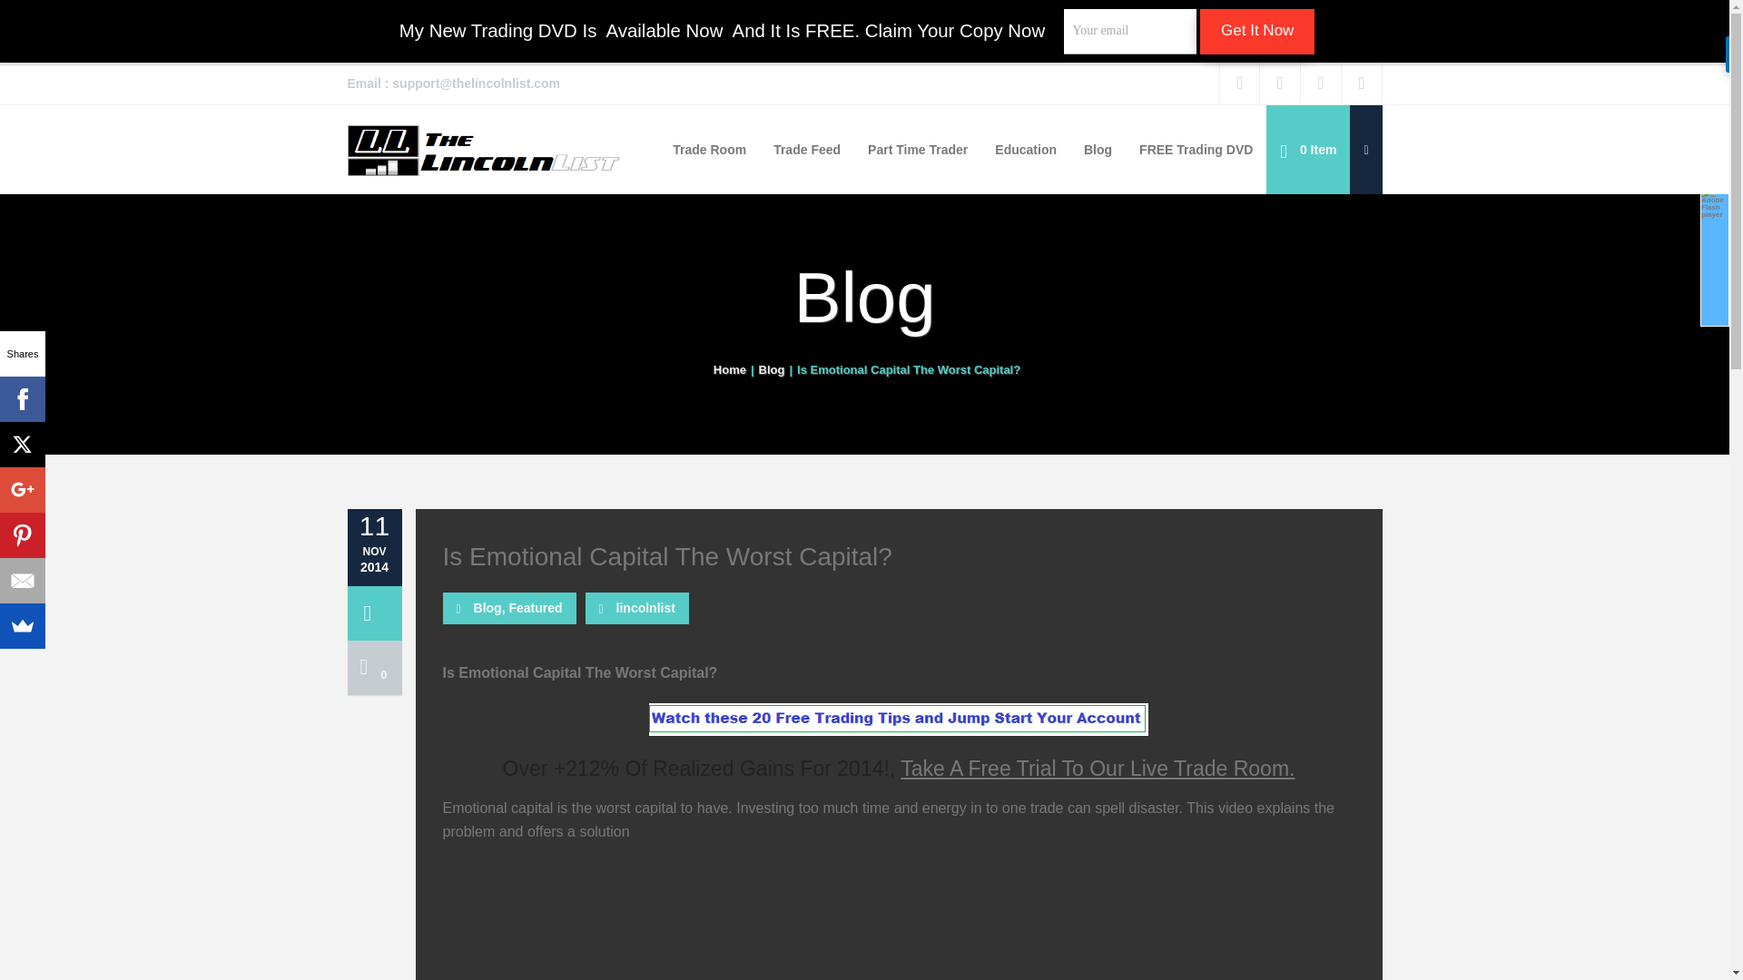 This screenshot has width=1743, height=980. Describe the element at coordinates (899, 556) in the screenshot. I see `Is Emotional Capital The Worst Capital?` at that location.